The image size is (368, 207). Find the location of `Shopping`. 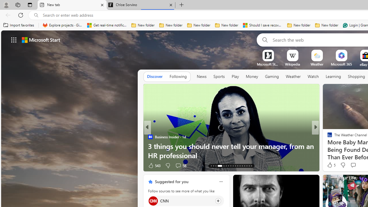

Shopping is located at coordinates (356, 76).